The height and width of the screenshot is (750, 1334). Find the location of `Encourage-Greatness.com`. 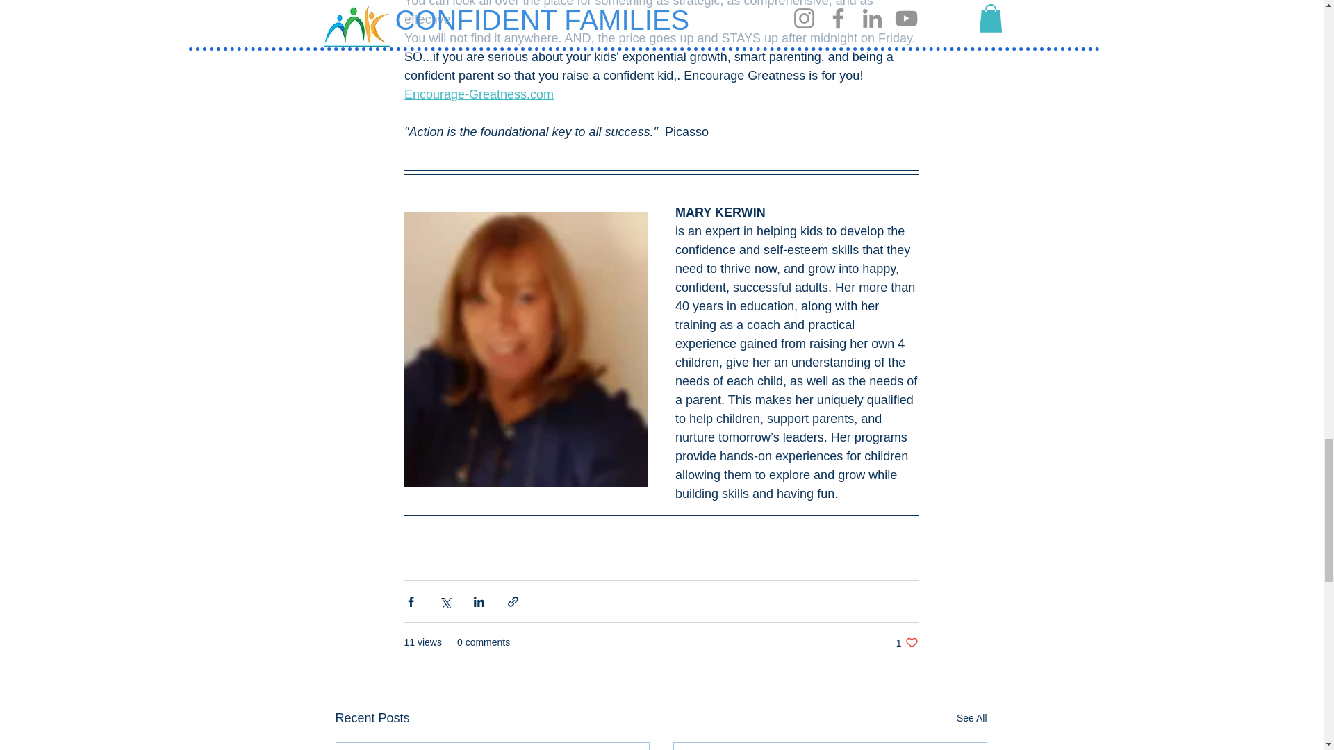

Encourage-Greatness.com is located at coordinates (907, 642).